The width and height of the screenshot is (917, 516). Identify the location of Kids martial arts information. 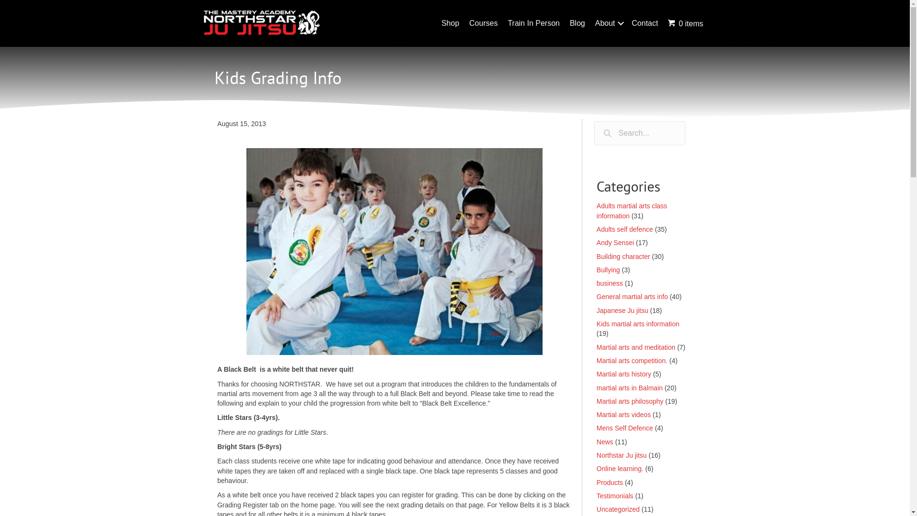
(638, 324).